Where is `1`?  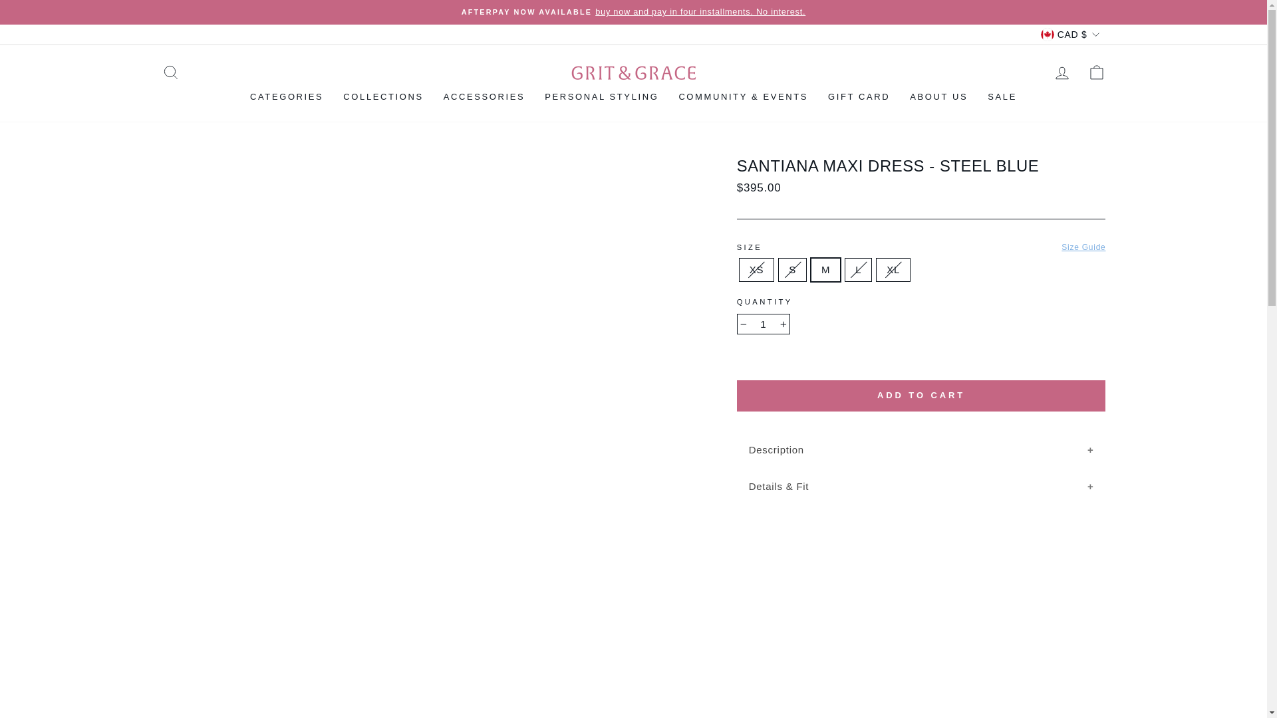
1 is located at coordinates (764, 324).